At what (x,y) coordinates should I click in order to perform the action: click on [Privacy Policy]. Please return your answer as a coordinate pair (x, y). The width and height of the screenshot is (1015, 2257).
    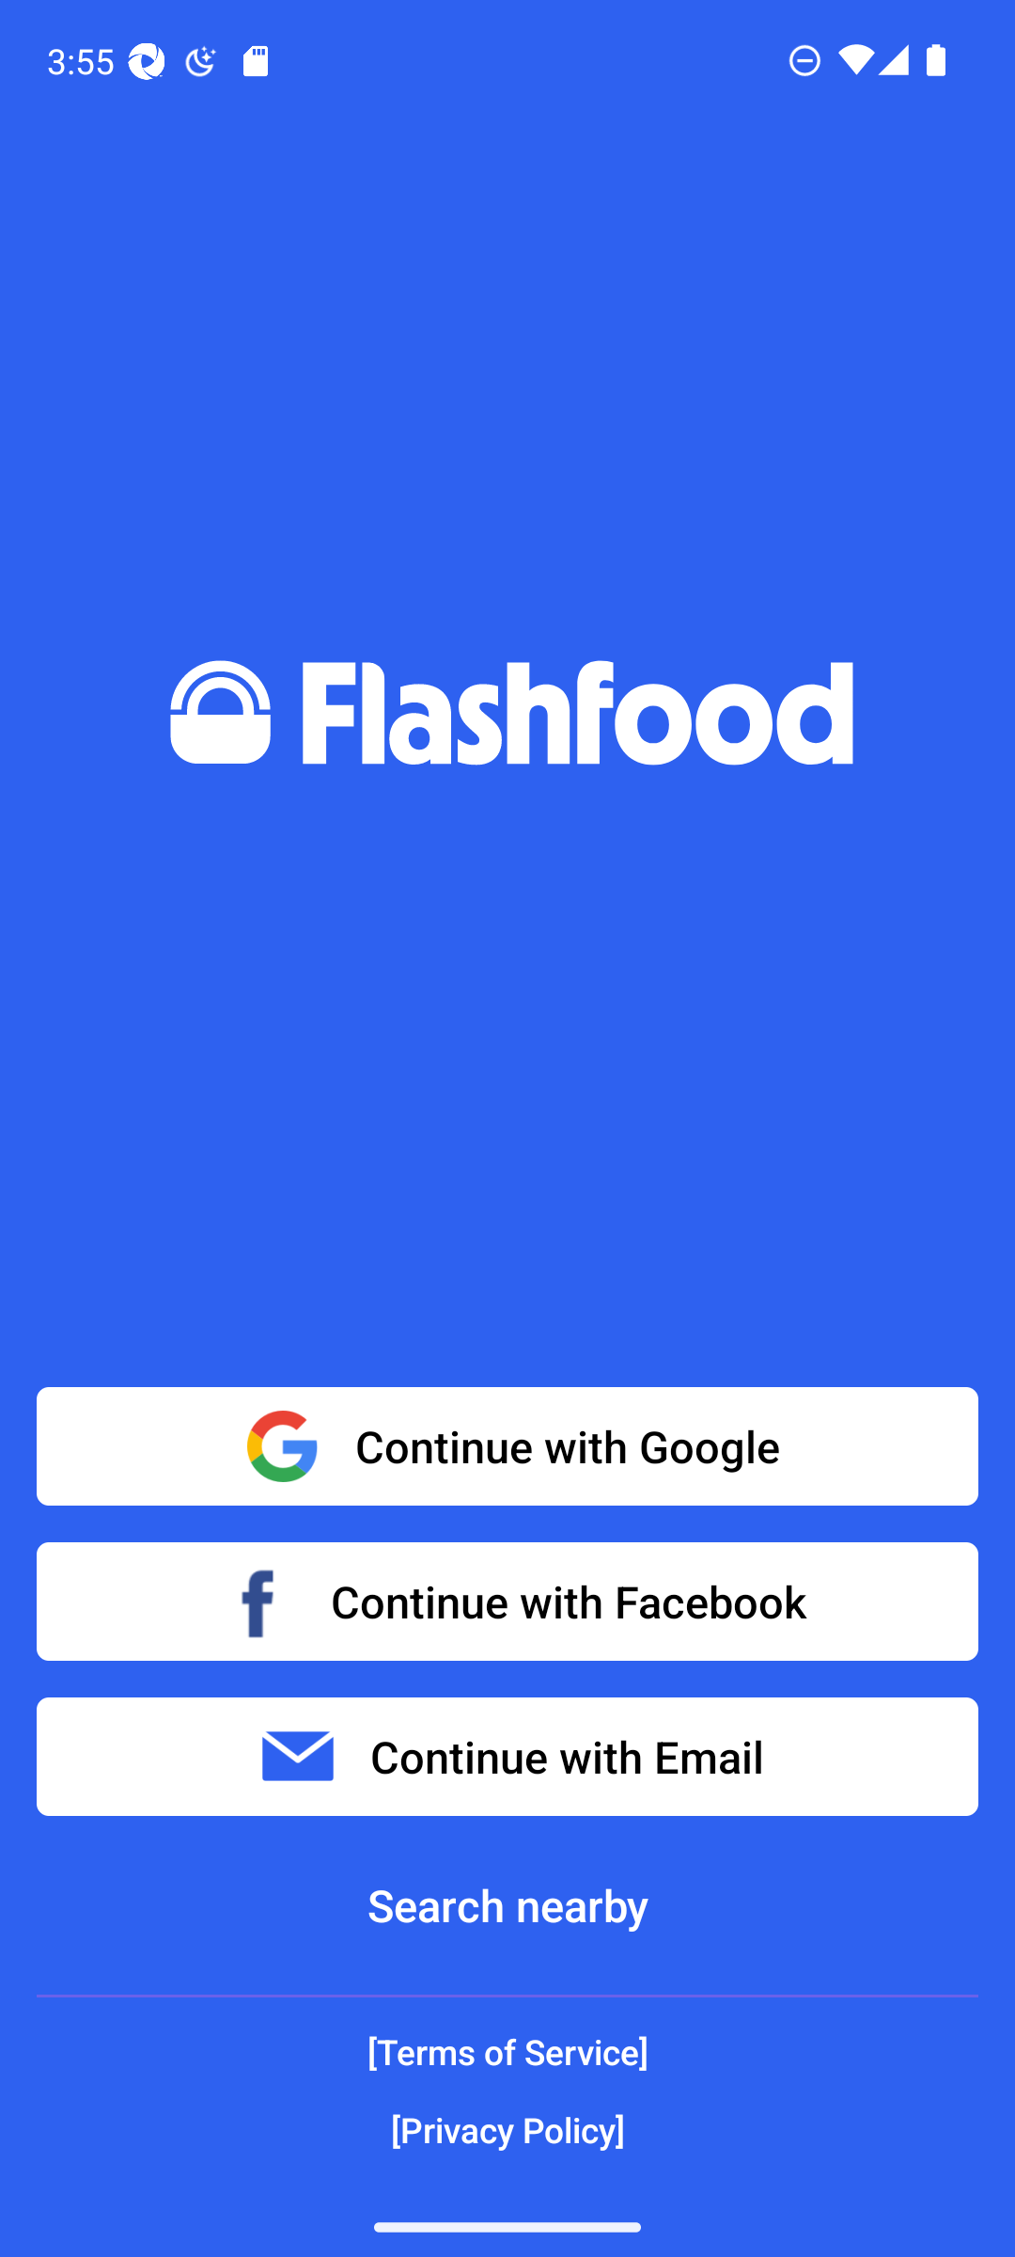
    Looking at the image, I should click on (507, 2129).